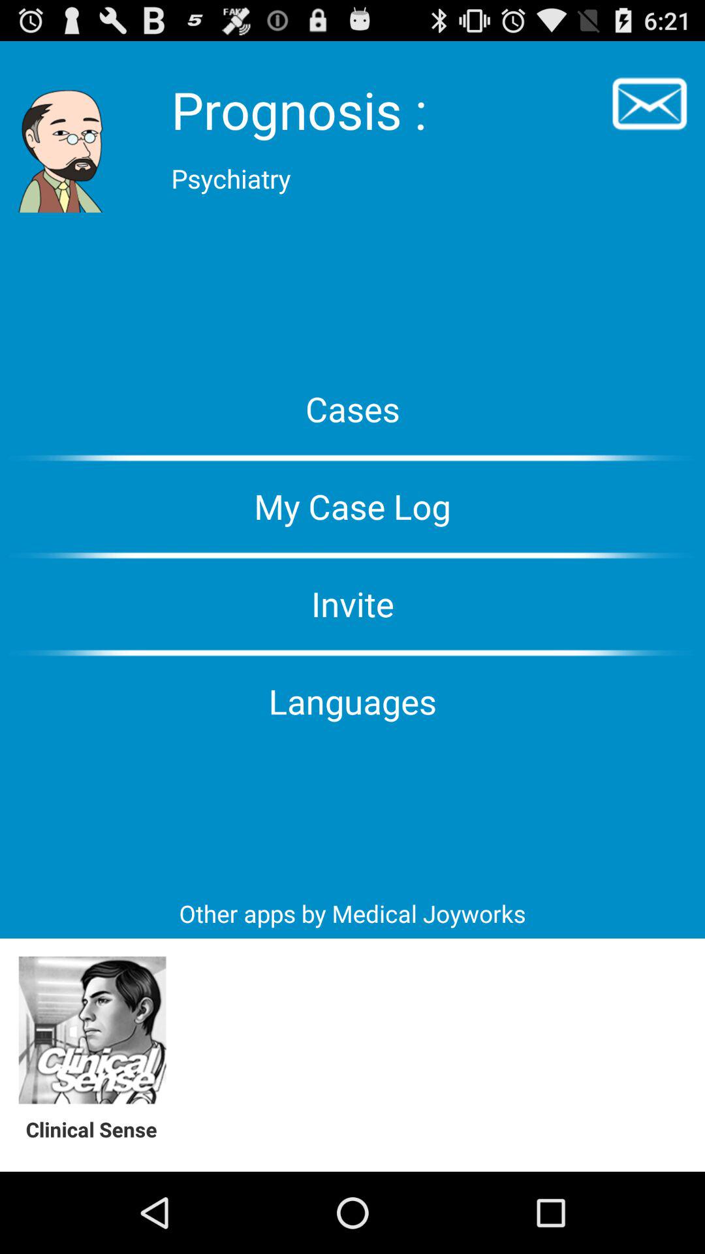 This screenshot has width=705, height=1254. What do you see at coordinates (352, 409) in the screenshot?
I see `flip until cases icon` at bounding box center [352, 409].